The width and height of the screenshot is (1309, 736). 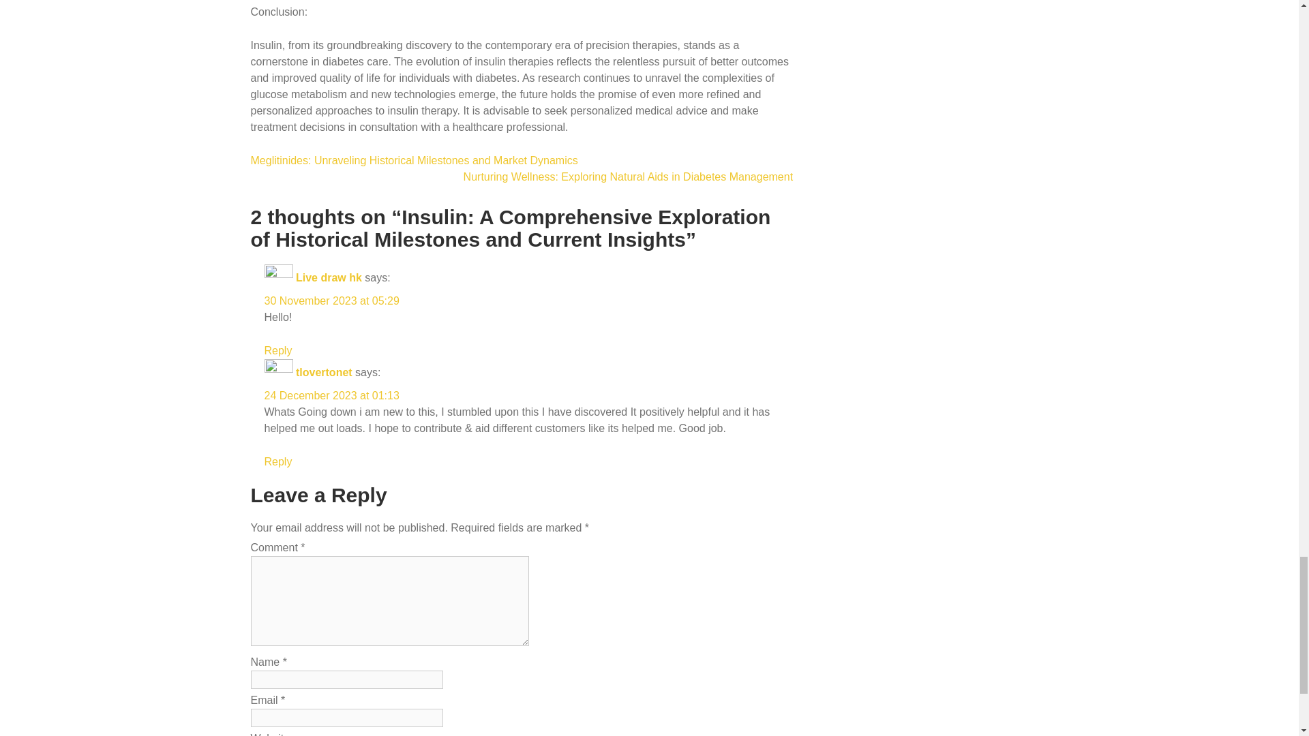 I want to click on Reply, so click(x=278, y=461).